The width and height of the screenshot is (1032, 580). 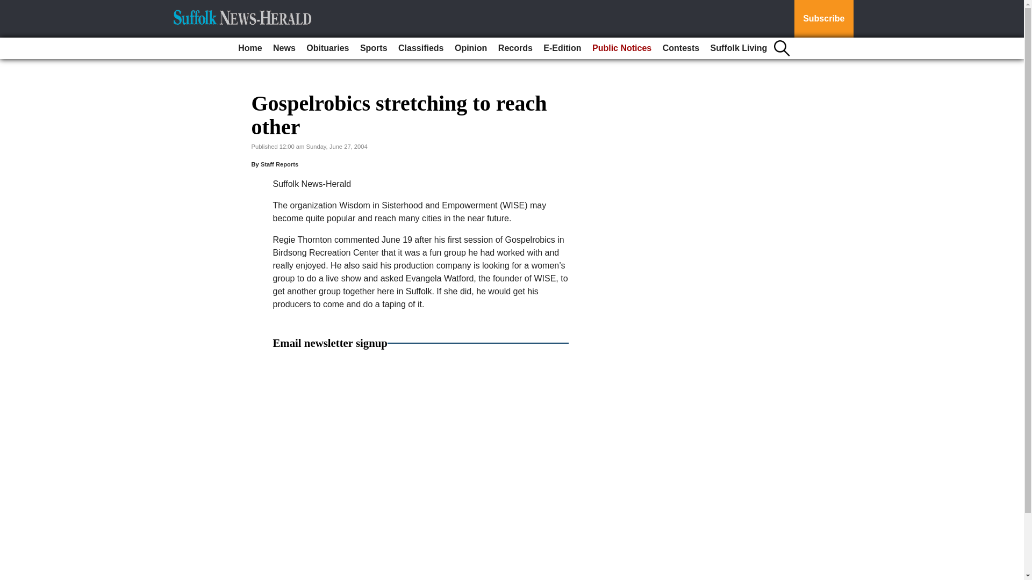 I want to click on Classifieds, so click(x=421, y=48).